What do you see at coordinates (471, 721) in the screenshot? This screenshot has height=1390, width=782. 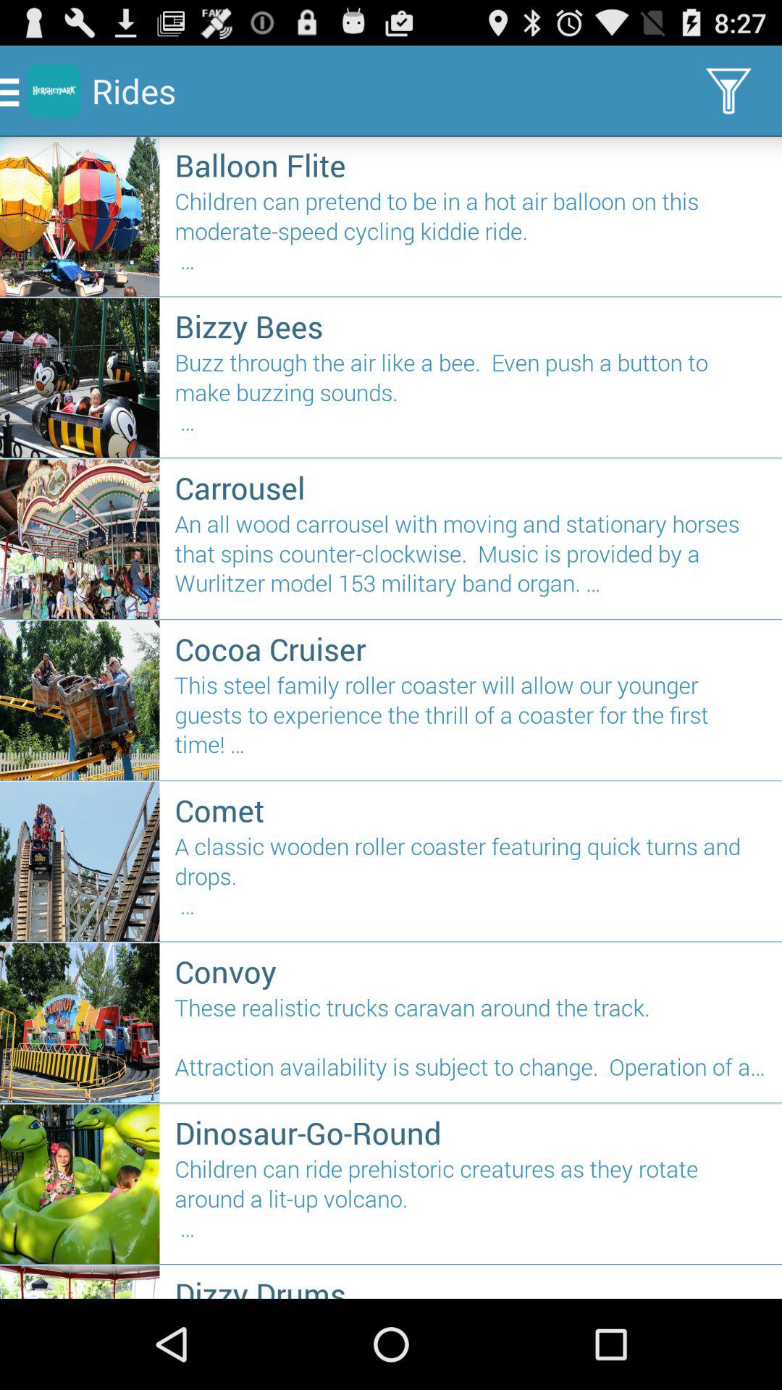 I see `open icon above the comet item` at bounding box center [471, 721].